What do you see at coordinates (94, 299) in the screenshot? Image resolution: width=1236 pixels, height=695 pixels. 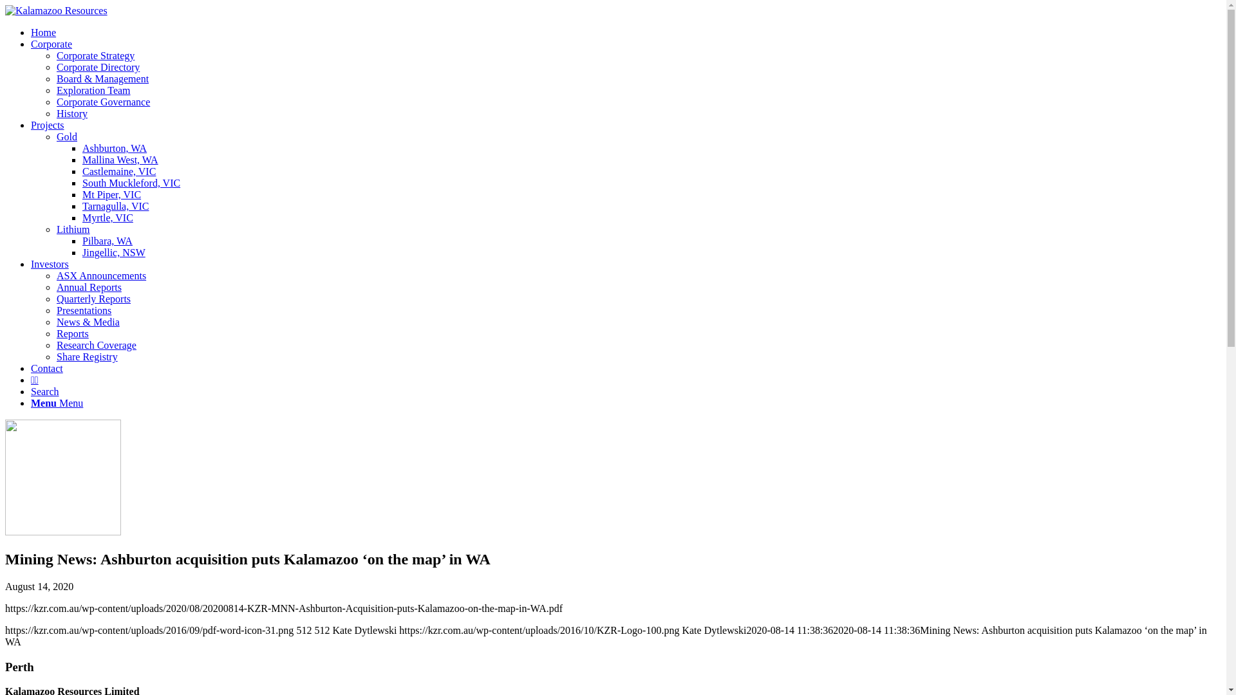 I see `Quarterly Reports` at bounding box center [94, 299].